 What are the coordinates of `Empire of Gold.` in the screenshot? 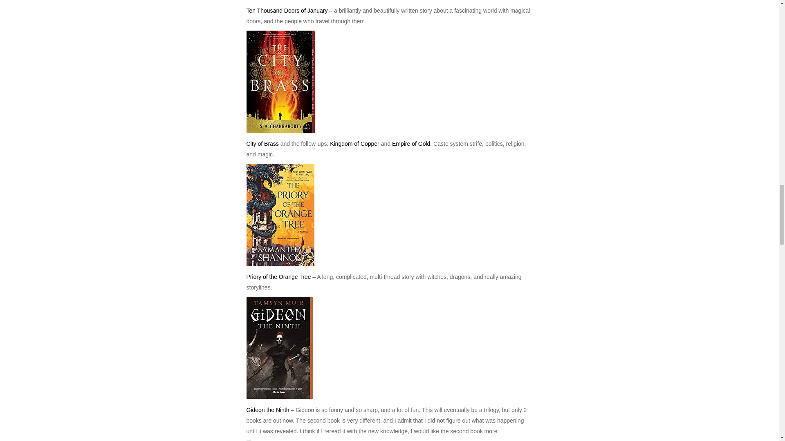 It's located at (412, 144).